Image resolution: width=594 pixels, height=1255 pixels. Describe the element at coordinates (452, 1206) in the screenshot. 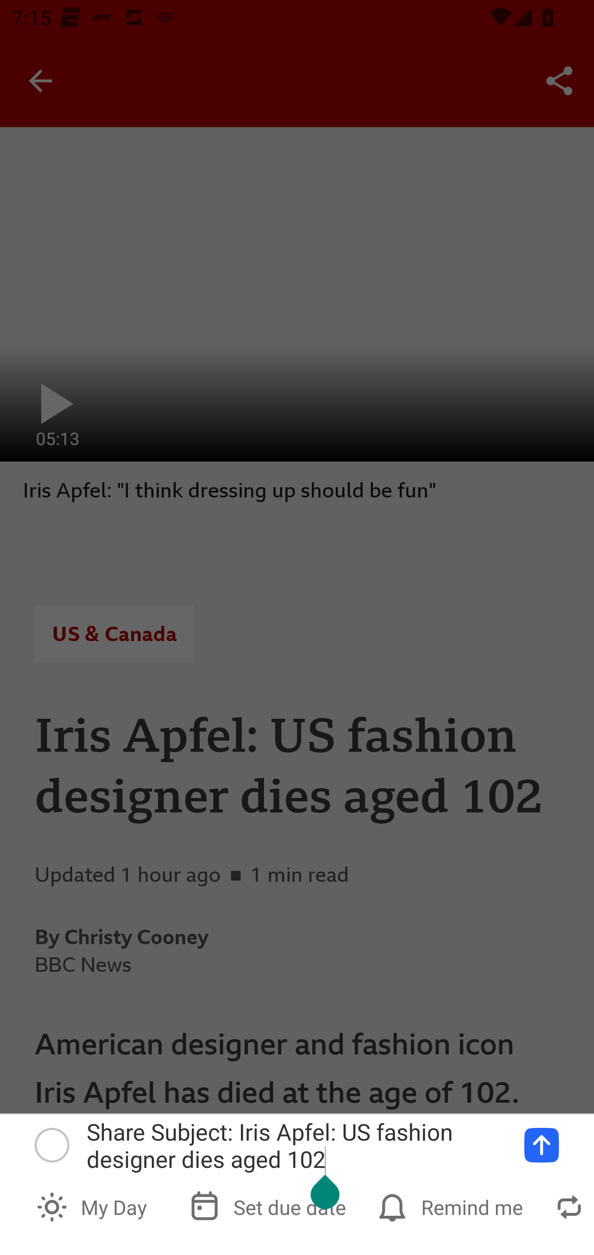

I see `Remind me` at that location.